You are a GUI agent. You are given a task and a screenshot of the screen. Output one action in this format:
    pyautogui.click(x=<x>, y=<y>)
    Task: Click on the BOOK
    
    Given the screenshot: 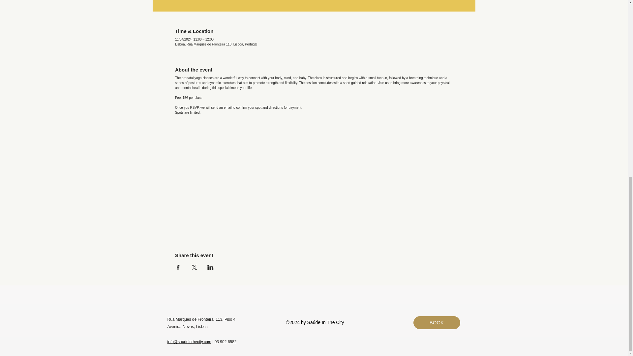 What is the action you would take?
    pyautogui.click(x=437, y=323)
    